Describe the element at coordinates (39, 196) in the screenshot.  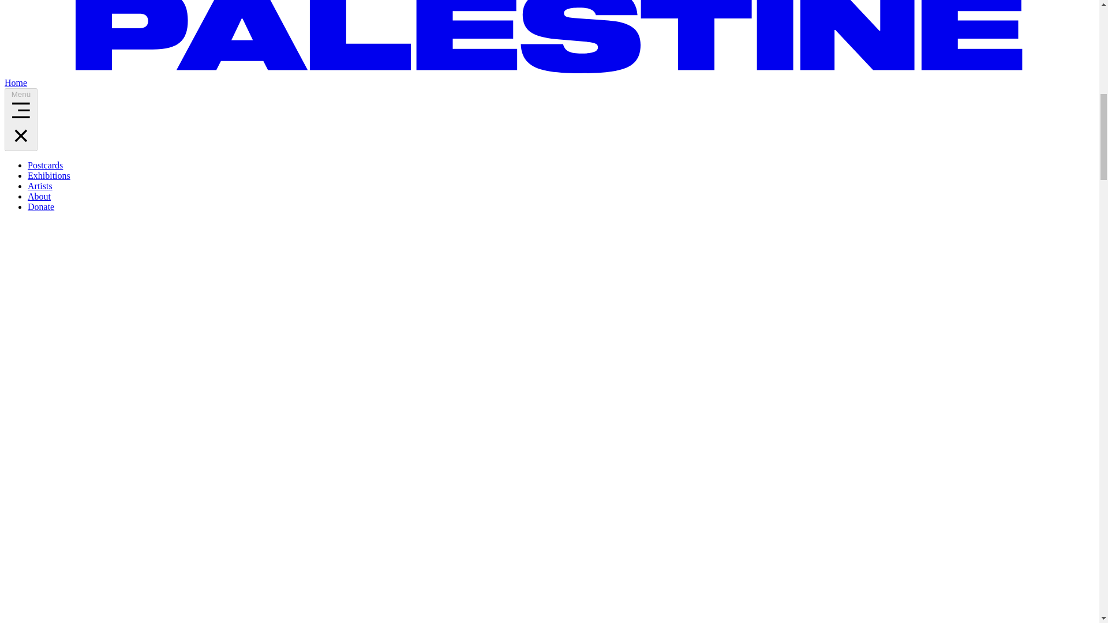
I see `About` at that location.